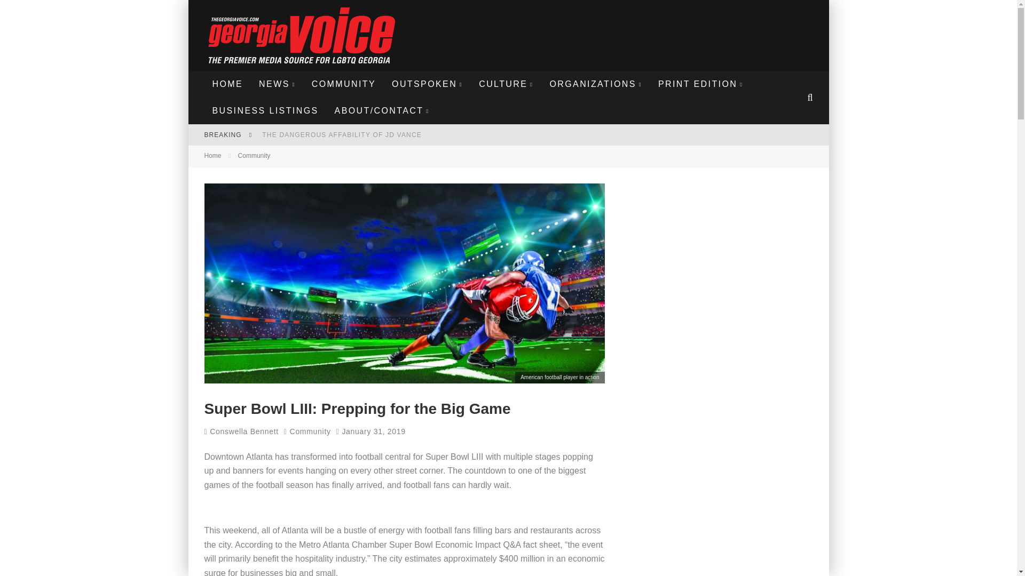 Image resolution: width=1025 pixels, height=576 pixels. I want to click on COMMUNITY, so click(343, 84).